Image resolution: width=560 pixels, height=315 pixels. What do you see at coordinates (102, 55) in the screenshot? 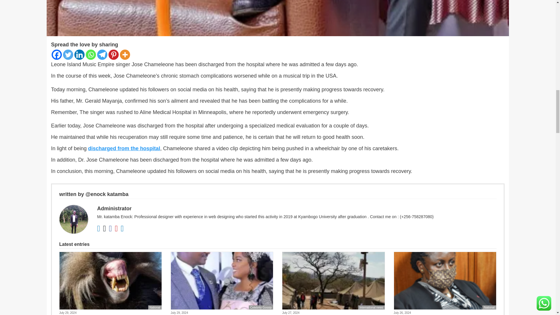
I see `Telegram` at bounding box center [102, 55].